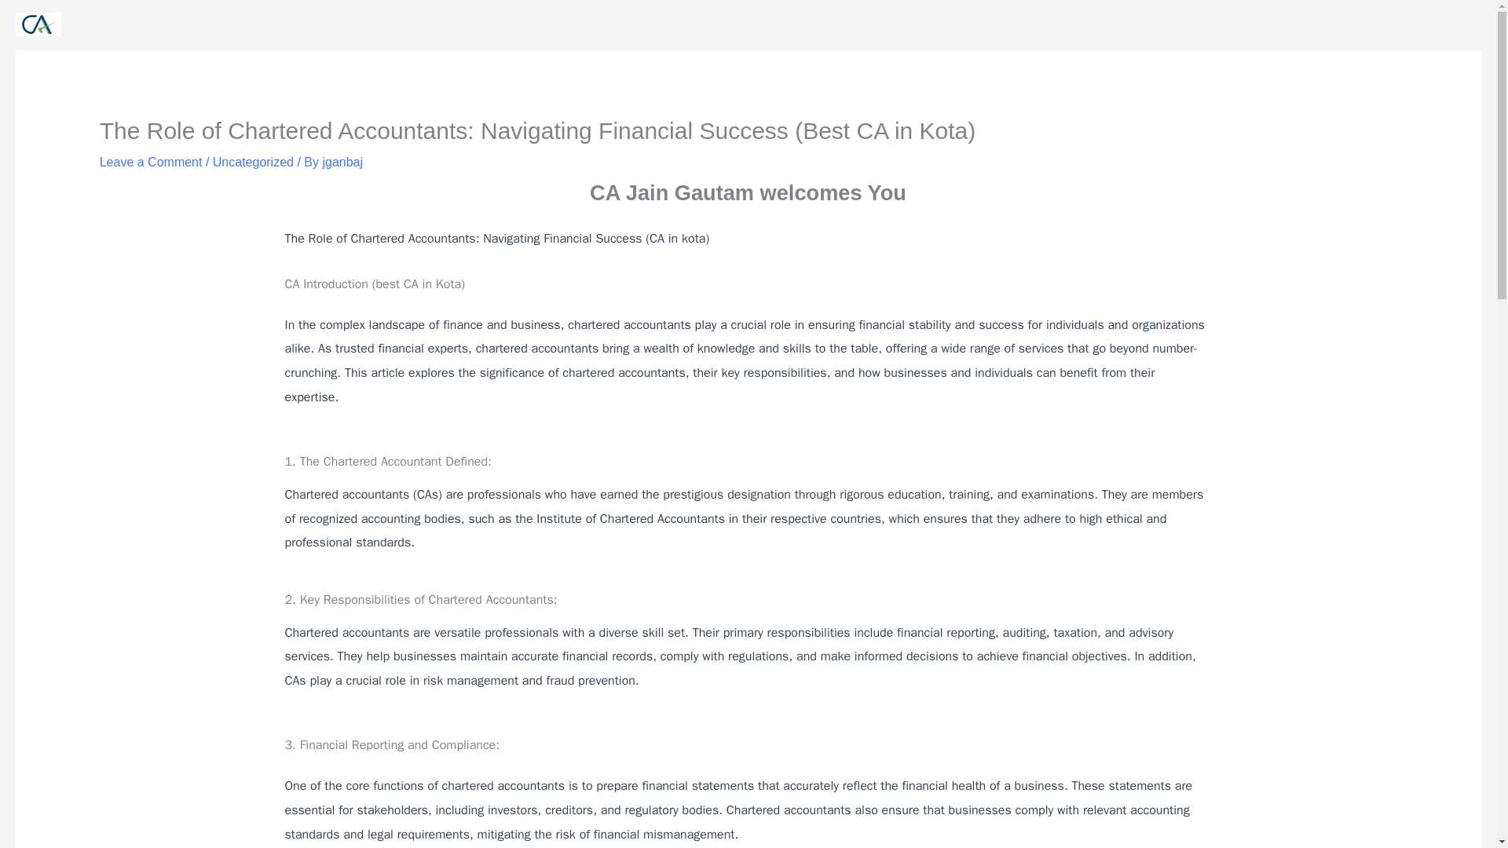 The width and height of the screenshot is (1508, 848). Describe the element at coordinates (1213, 24) in the screenshot. I see `Services` at that location.